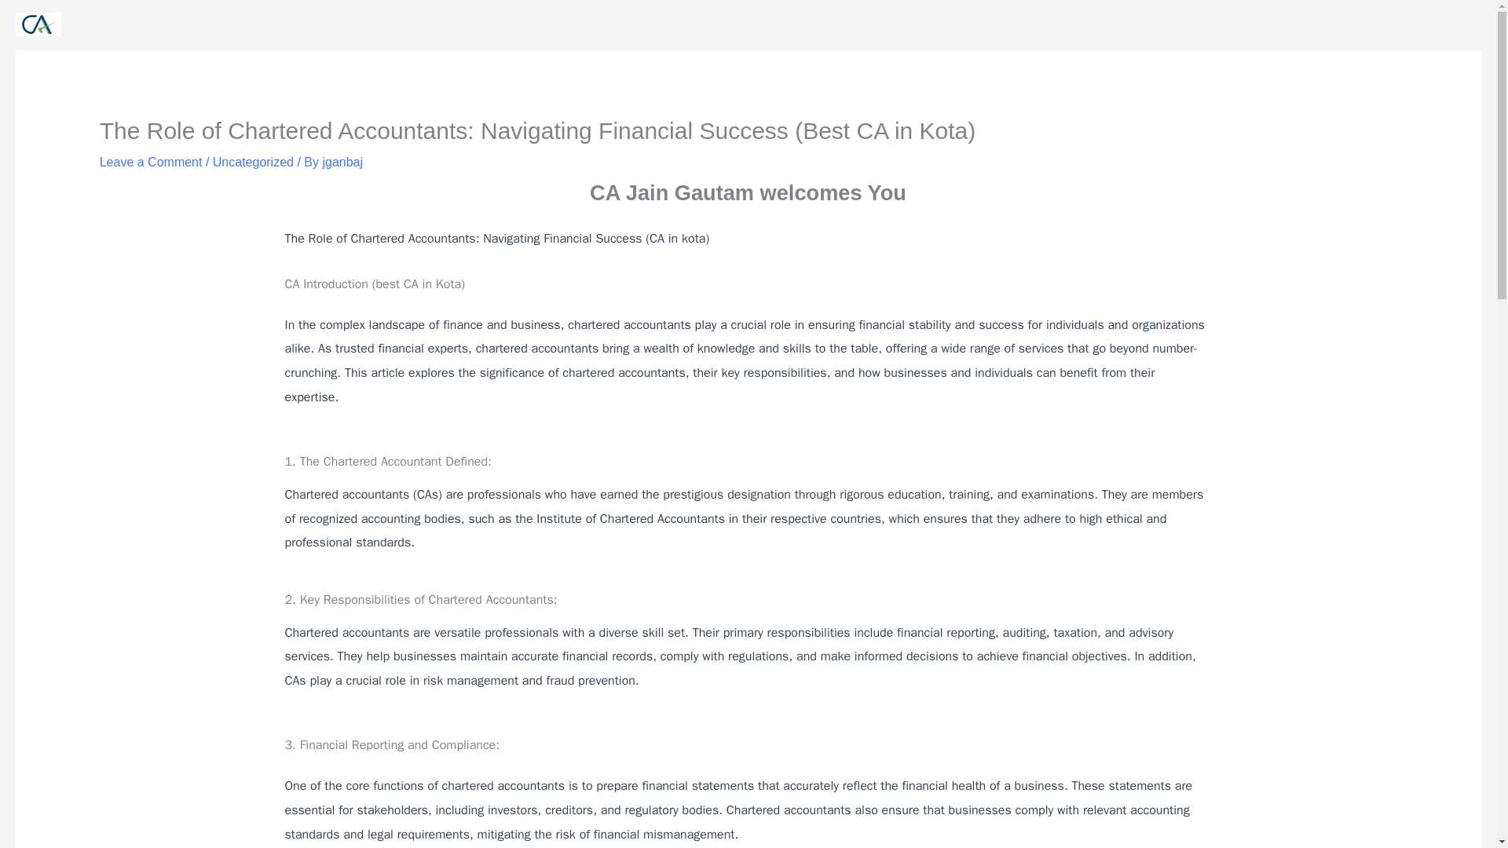 The width and height of the screenshot is (1508, 848). Describe the element at coordinates (1213, 24) in the screenshot. I see `Services` at that location.